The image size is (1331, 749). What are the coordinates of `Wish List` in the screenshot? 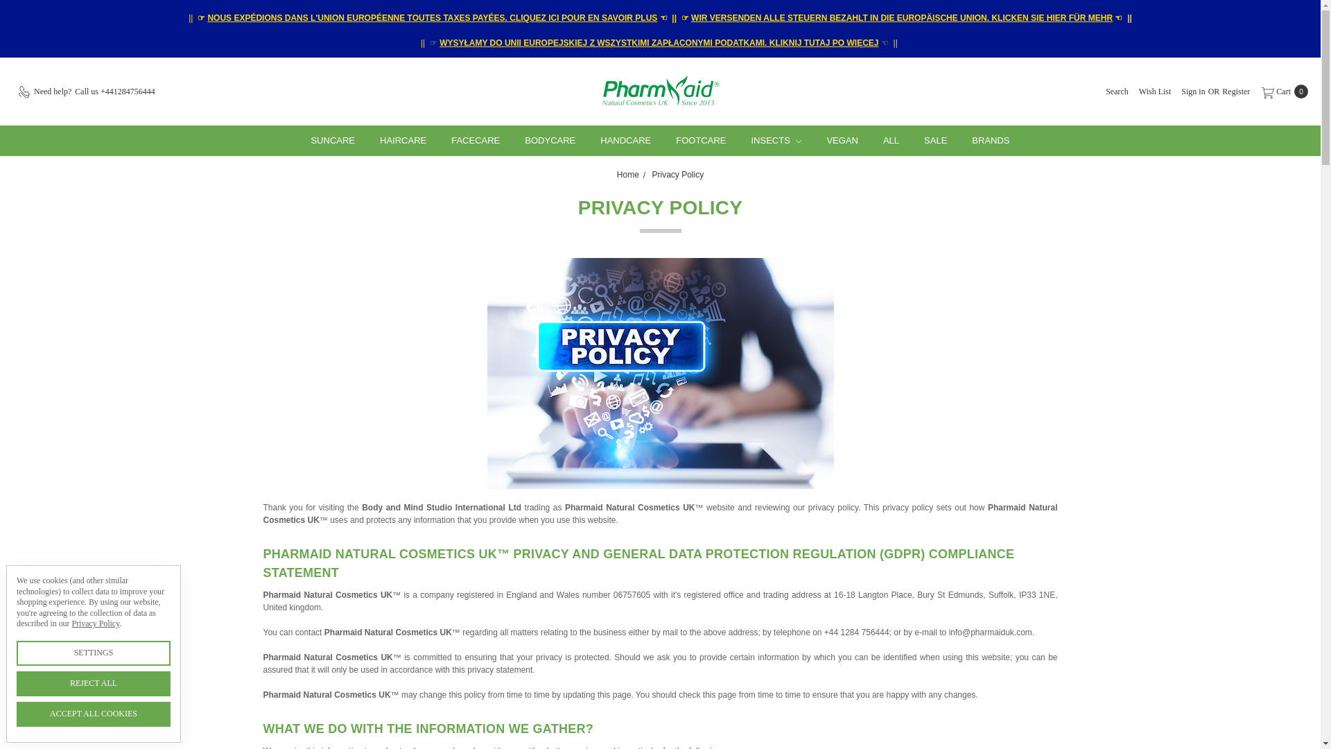 It's located at (1155, 92).